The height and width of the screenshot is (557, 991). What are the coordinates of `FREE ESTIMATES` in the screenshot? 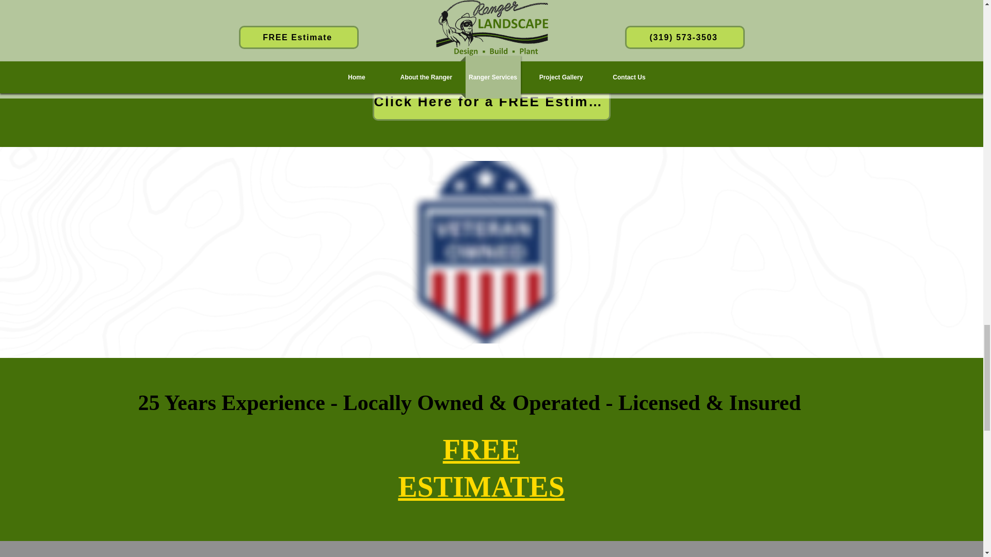 It's located at (481, 473).